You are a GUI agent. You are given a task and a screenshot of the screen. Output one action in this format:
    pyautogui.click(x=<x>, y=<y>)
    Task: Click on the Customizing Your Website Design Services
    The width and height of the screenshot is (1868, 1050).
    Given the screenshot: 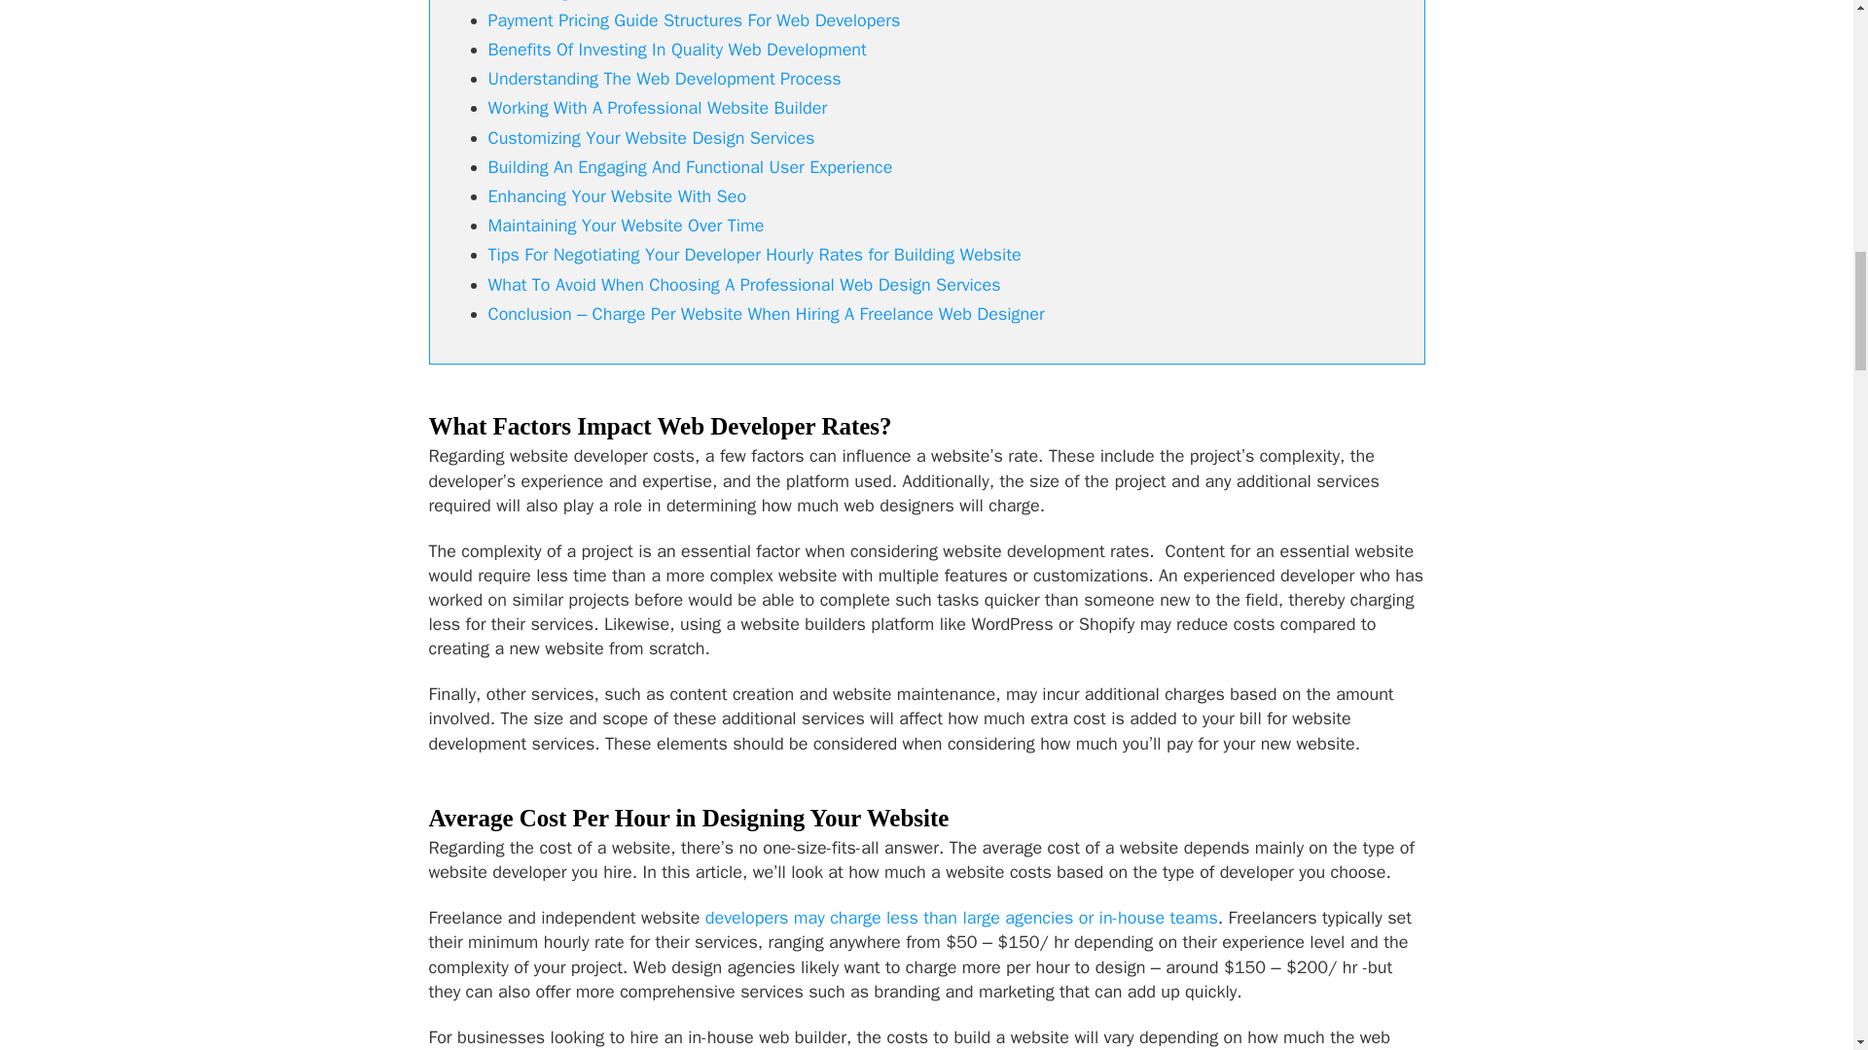 What is the action you would take?
    pyautogui.click(x=651, y=138)
    